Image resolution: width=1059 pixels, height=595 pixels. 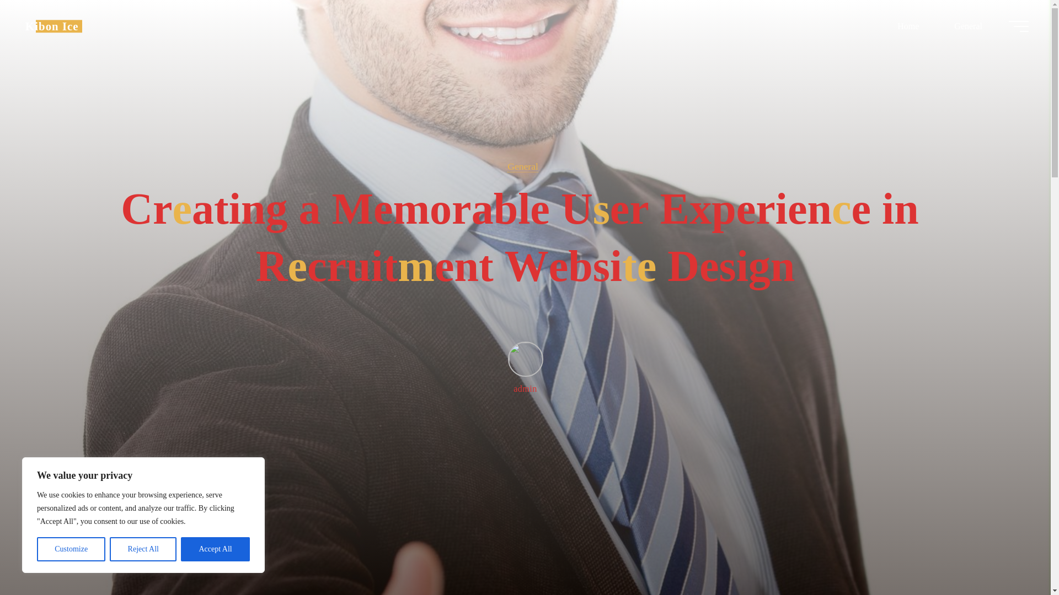 What do you see at coordinates (908, 26) in the screenshot?
I see `Home` at bounding box center [908, 26].